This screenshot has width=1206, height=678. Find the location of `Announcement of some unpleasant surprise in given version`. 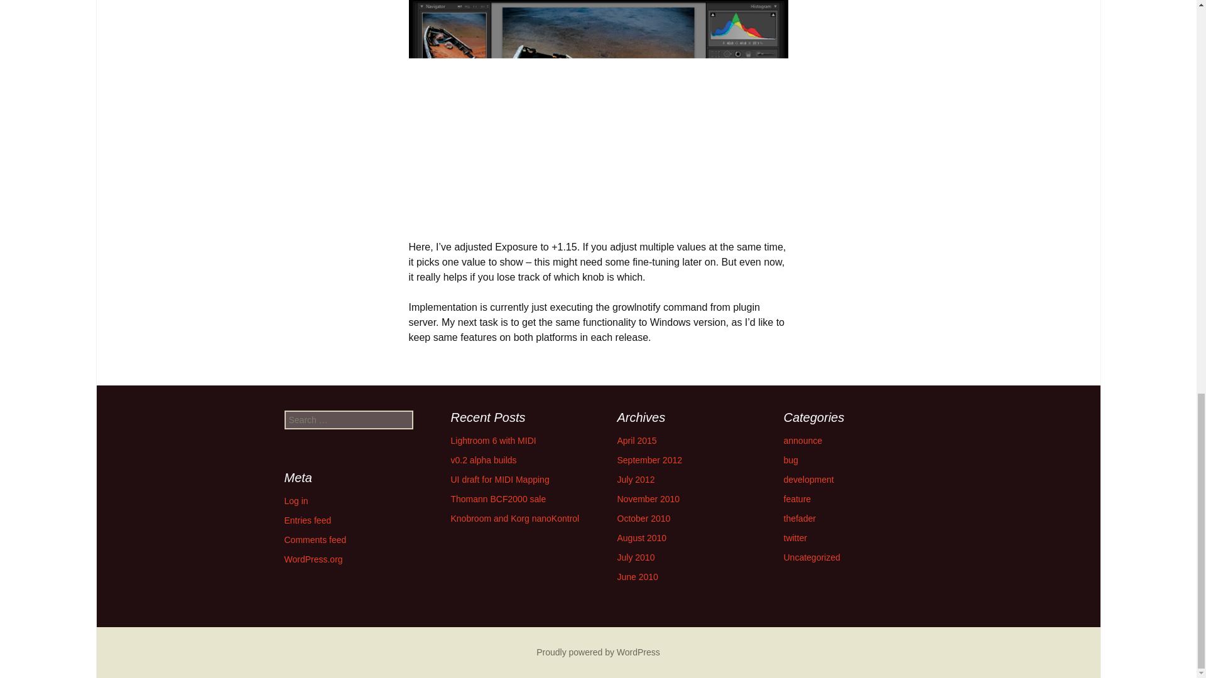

Announcement of some unpleasant surprise in given version is located at coordinates (791, 460).